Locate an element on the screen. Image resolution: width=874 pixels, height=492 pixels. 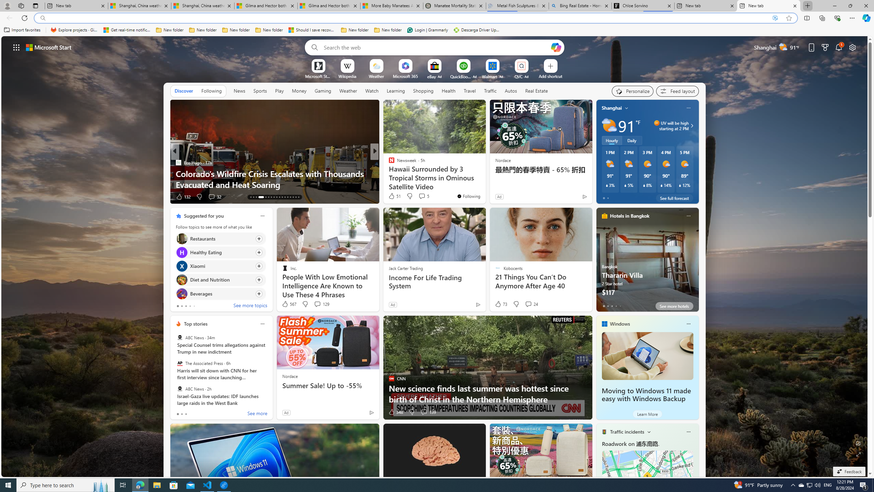
Shopping is located at coordinates (423, 91).